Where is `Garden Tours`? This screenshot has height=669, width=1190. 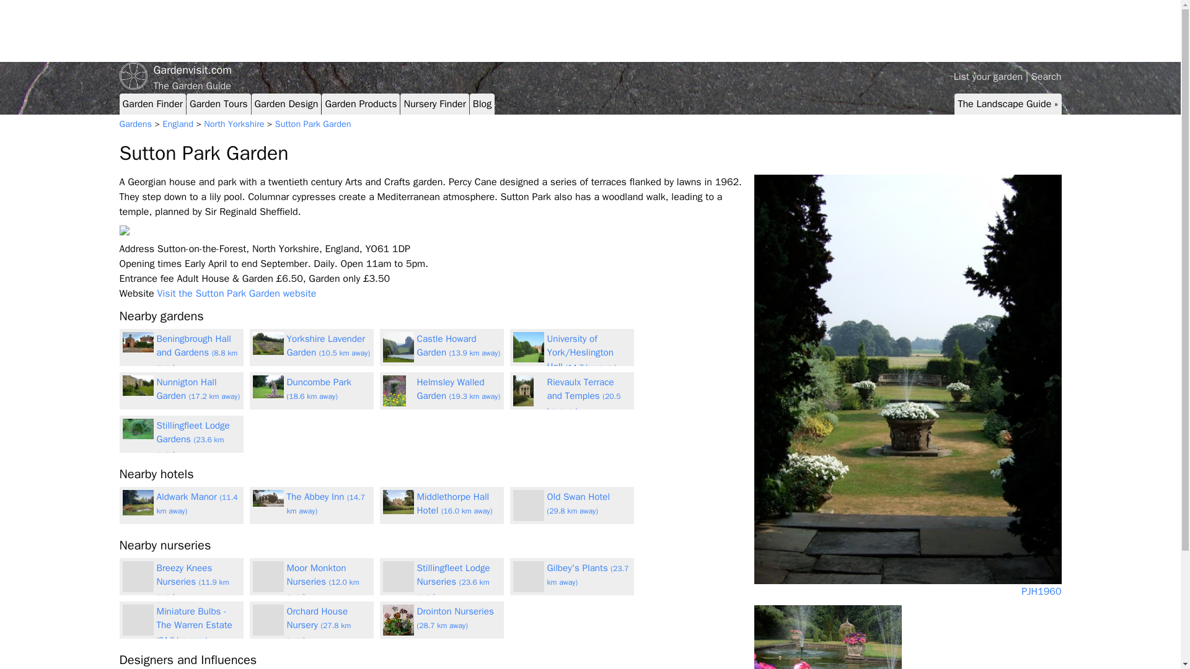 Garden Tours is located at coordinates (218, 104).